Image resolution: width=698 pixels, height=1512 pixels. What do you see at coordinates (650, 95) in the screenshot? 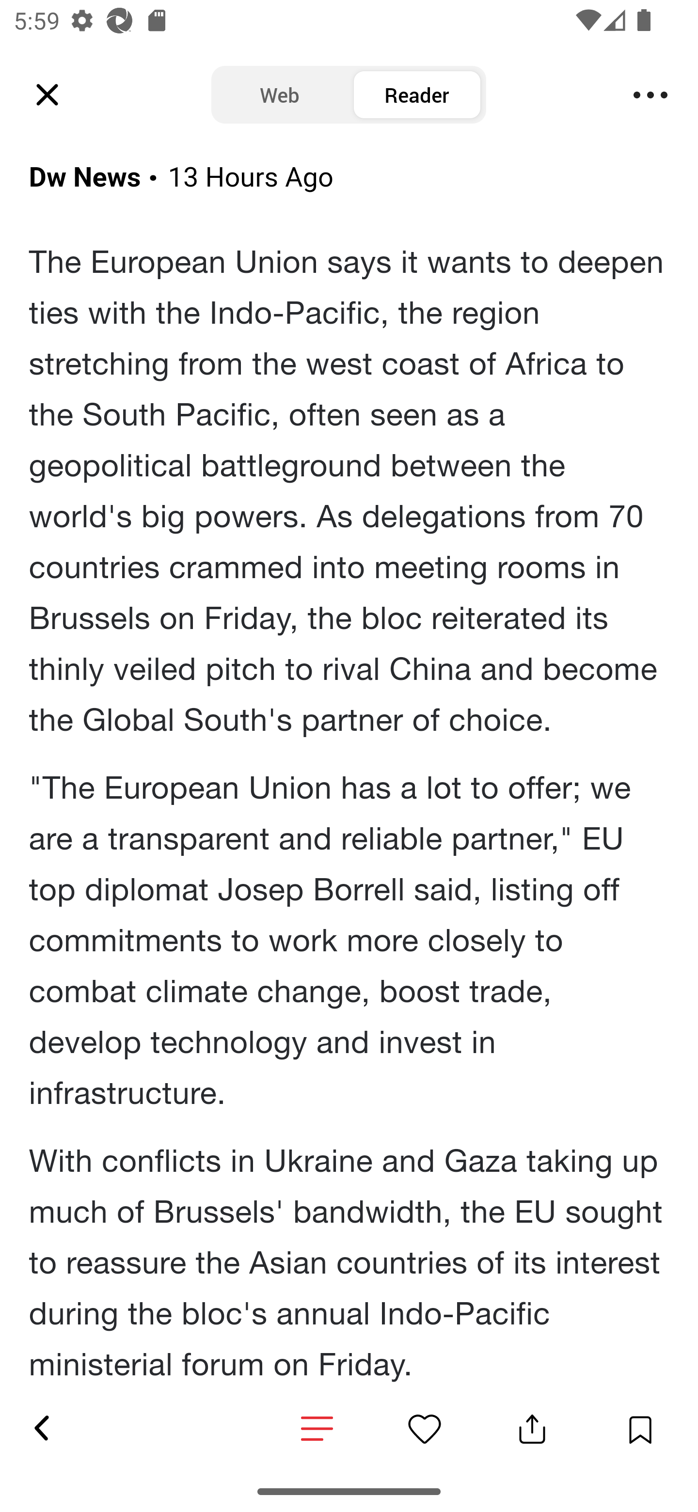
I see `Menu` at bounding box center [650, 95].